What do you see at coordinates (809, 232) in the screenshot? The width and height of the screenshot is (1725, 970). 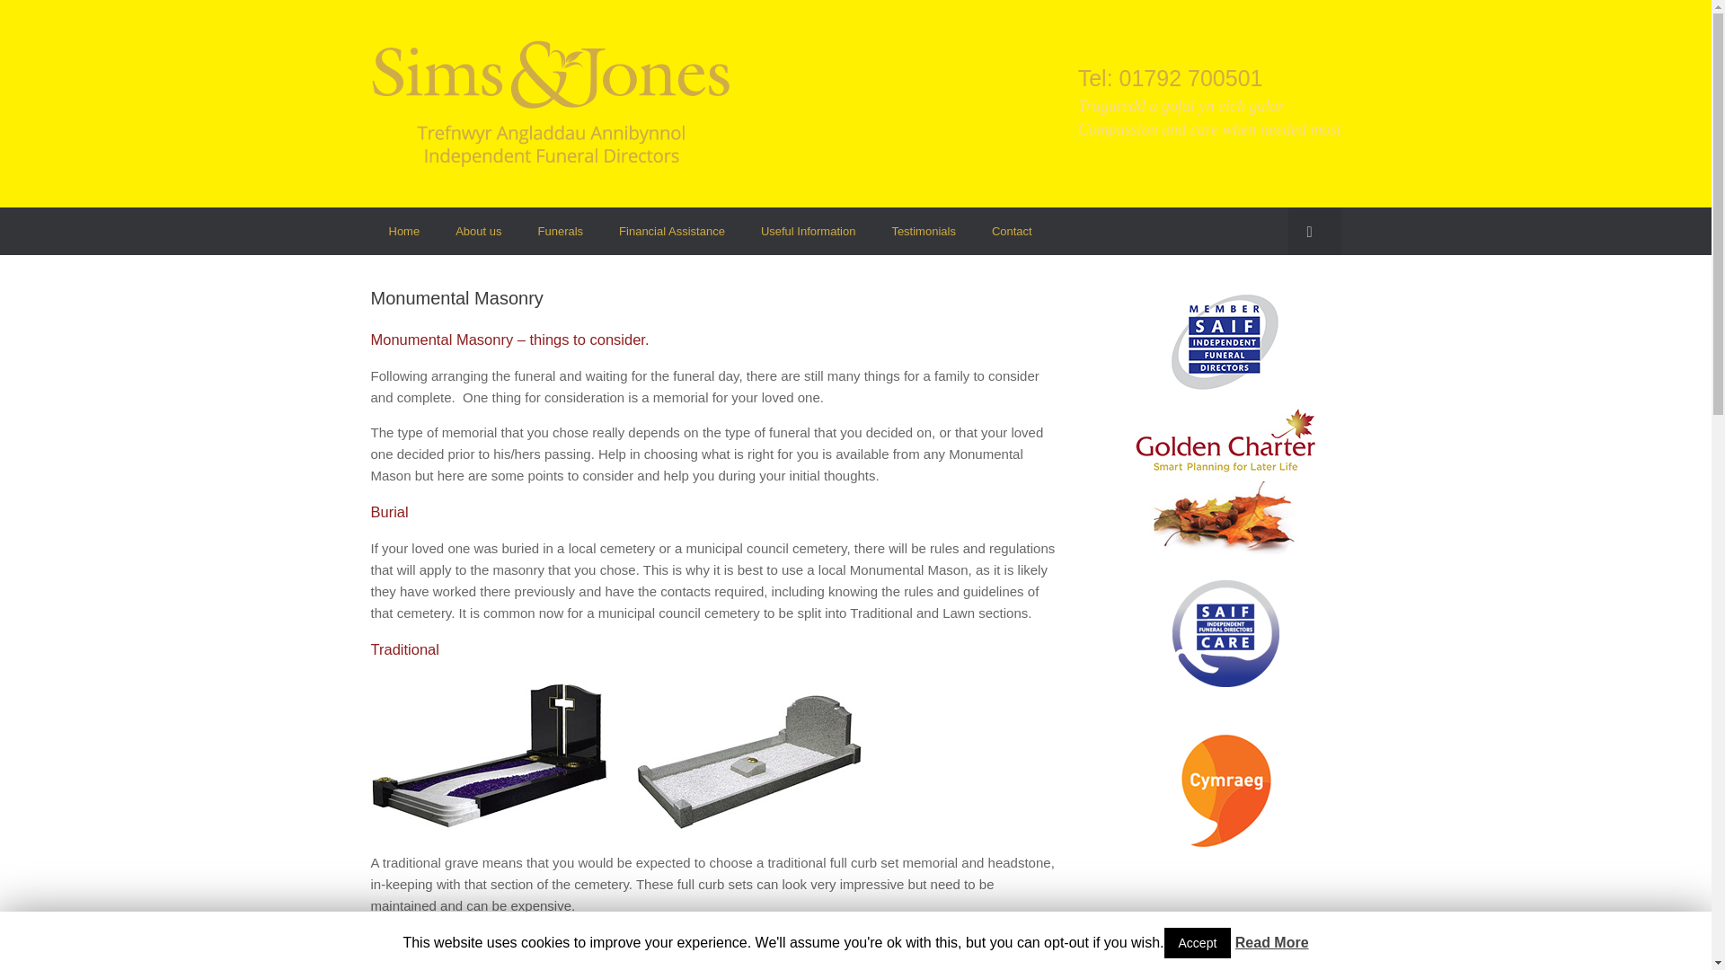 I see `Useful Information` at bounding box center [809, 232].